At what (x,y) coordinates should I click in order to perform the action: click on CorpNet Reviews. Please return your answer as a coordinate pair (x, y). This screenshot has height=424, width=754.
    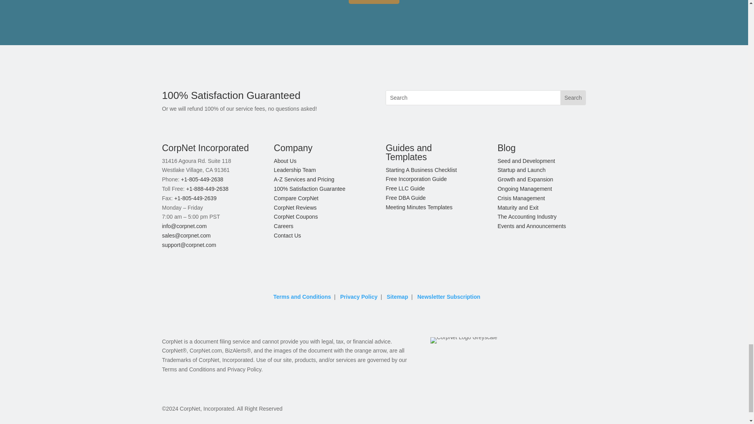
    Looking at the image, I should click on (295, 207).